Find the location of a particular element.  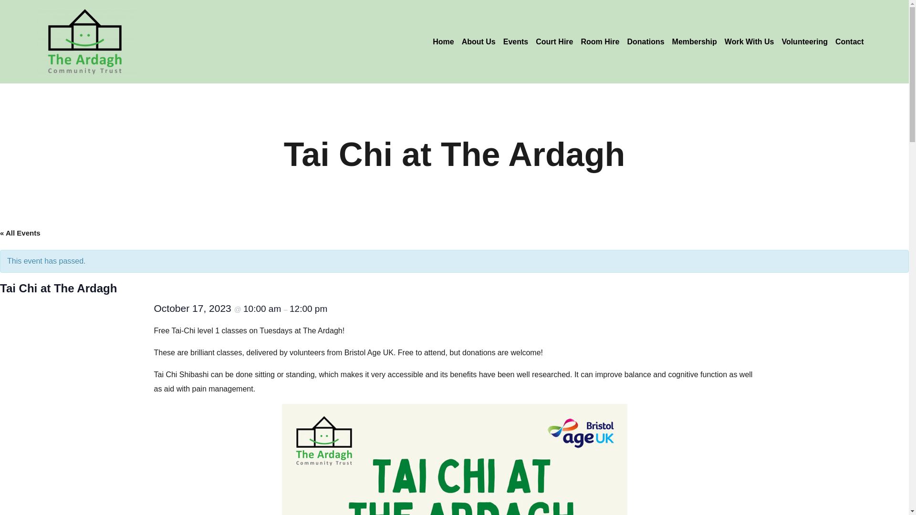

Home is located at coordinates (443, 41).